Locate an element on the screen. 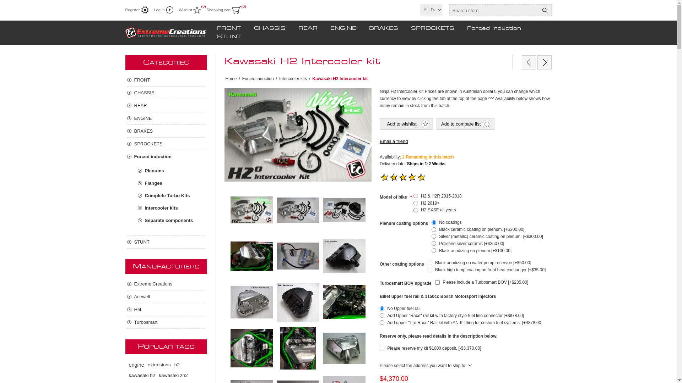 Image resolution: width=682 pixels, height=383 pixels. Forced induction is located at coordinates (166, 157).